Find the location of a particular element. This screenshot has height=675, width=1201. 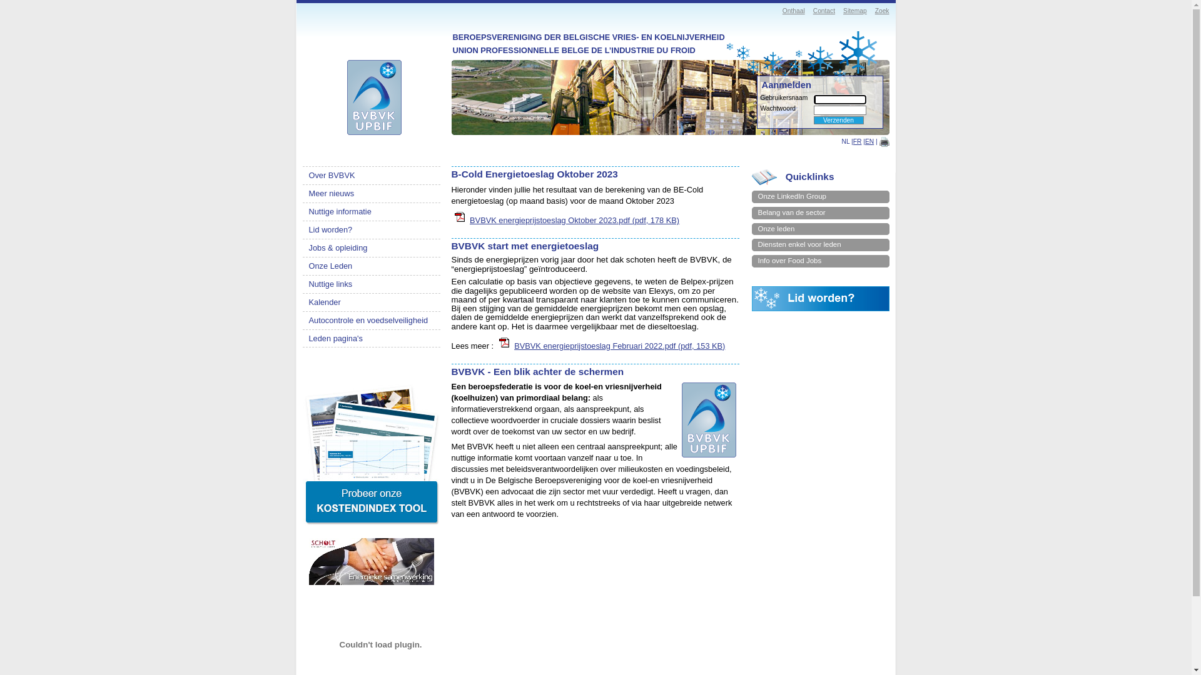

Belang van de sector is located at coordinates (821, 213).